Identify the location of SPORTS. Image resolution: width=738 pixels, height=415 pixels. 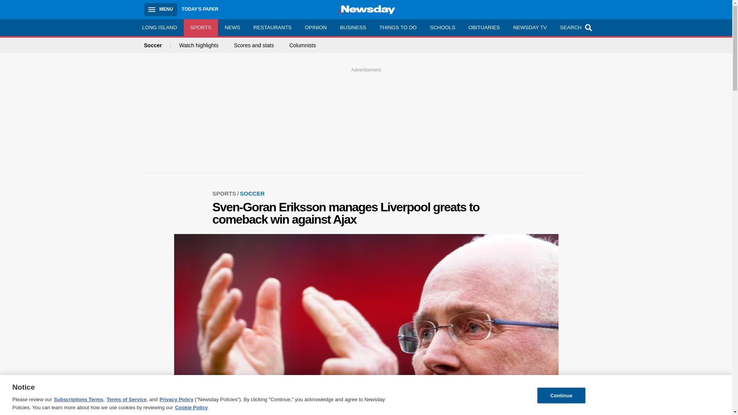
(201, 27).